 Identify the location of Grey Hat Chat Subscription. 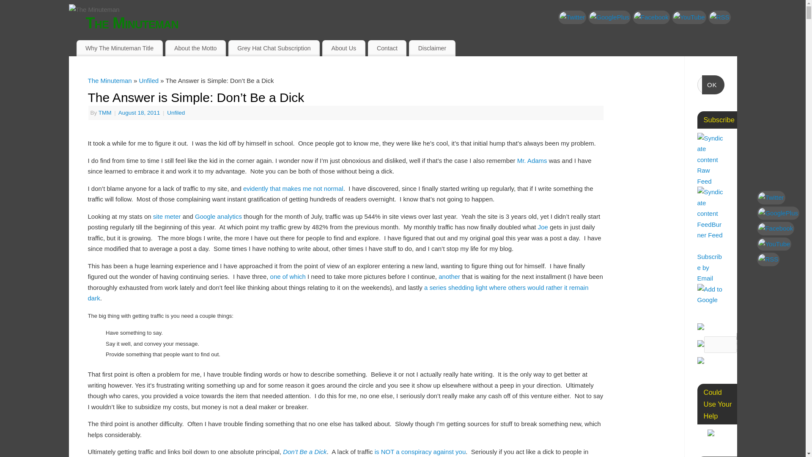
(274, 48).